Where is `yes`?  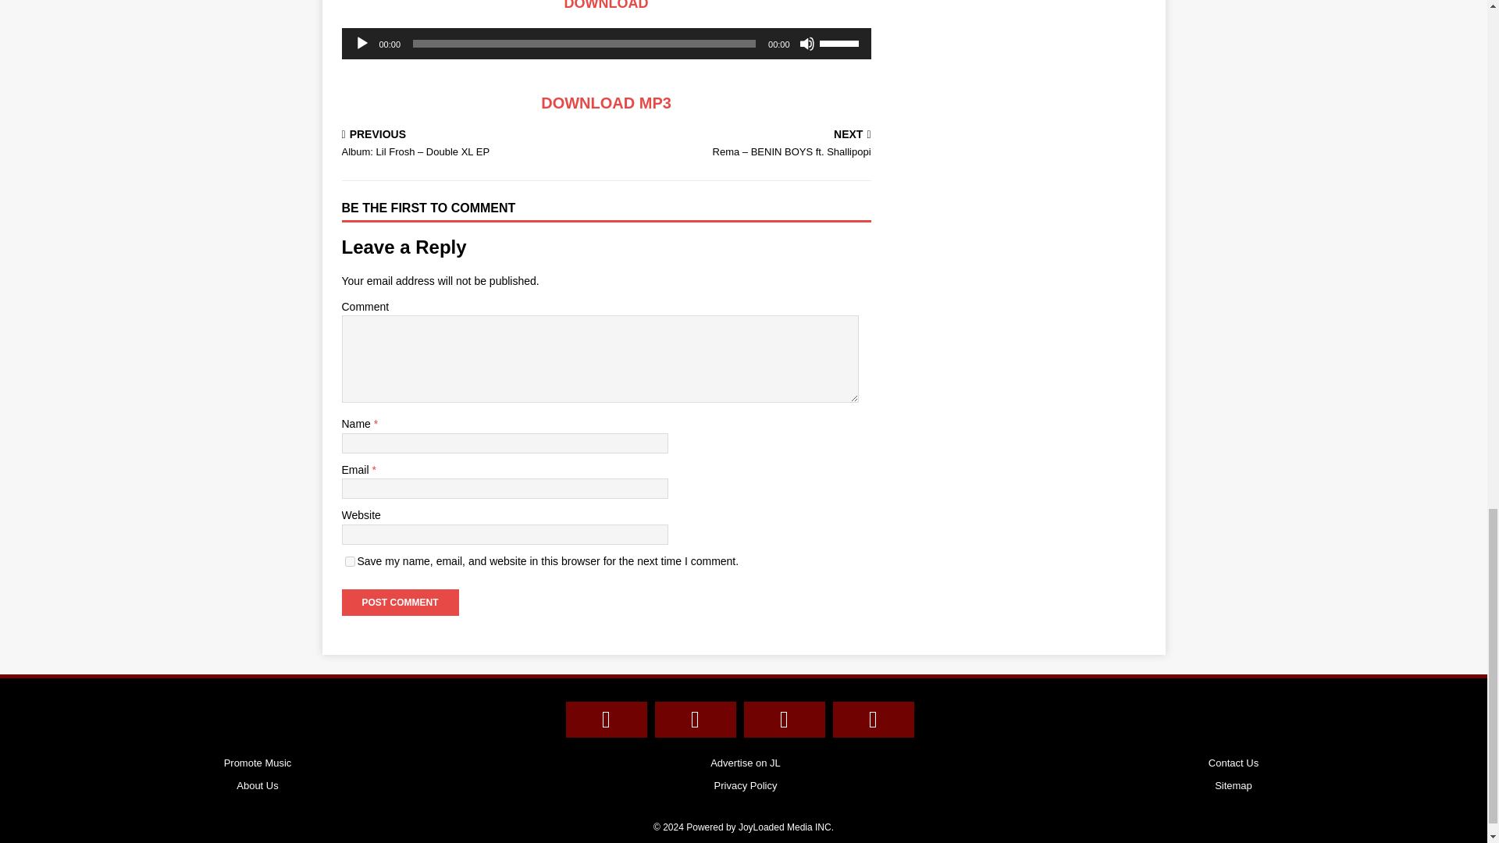
yes is located at coordinates (350, 560).